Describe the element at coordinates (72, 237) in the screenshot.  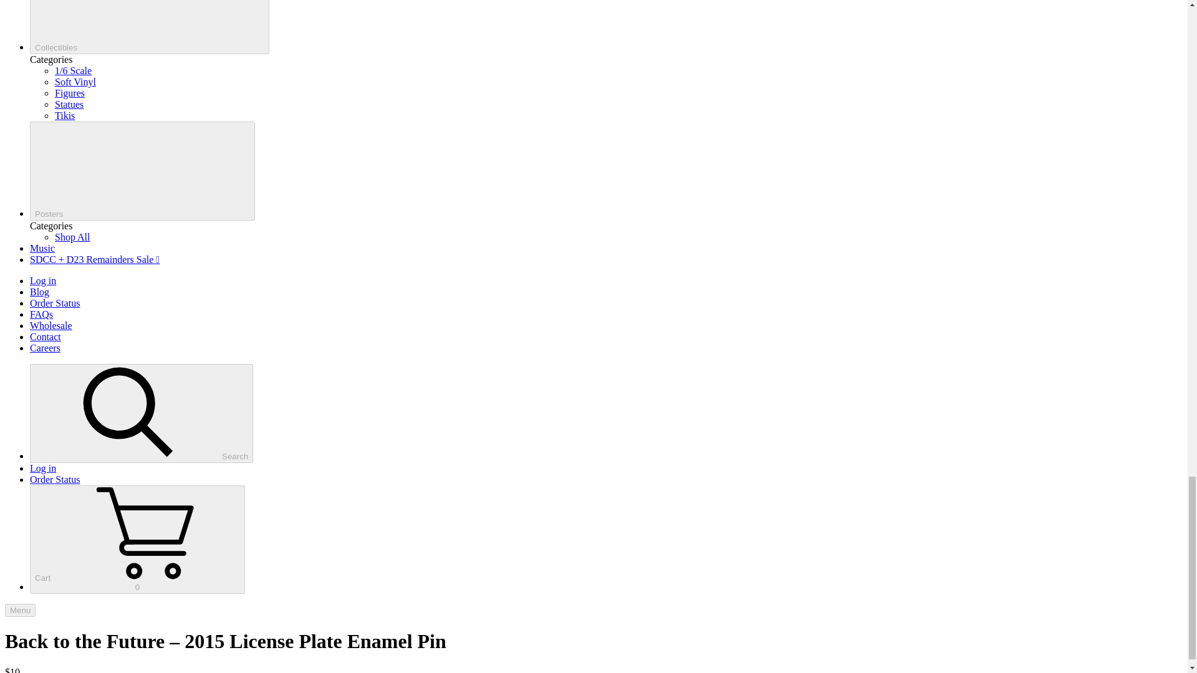
I see `Shop All` at that location.